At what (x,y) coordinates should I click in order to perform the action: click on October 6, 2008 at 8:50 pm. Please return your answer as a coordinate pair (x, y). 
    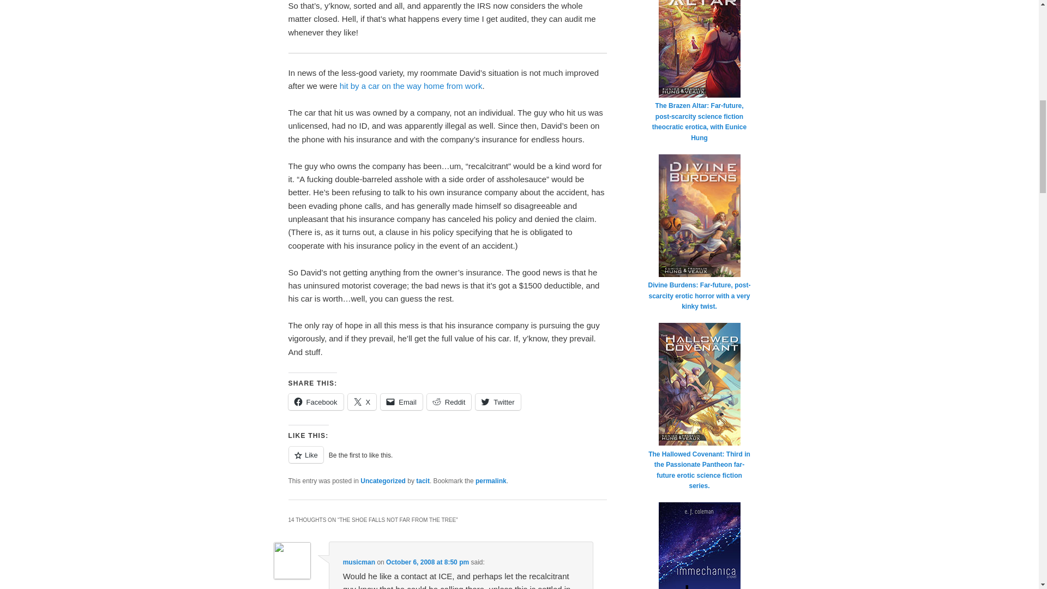
    Looking at the image, I should click on (428, 562).